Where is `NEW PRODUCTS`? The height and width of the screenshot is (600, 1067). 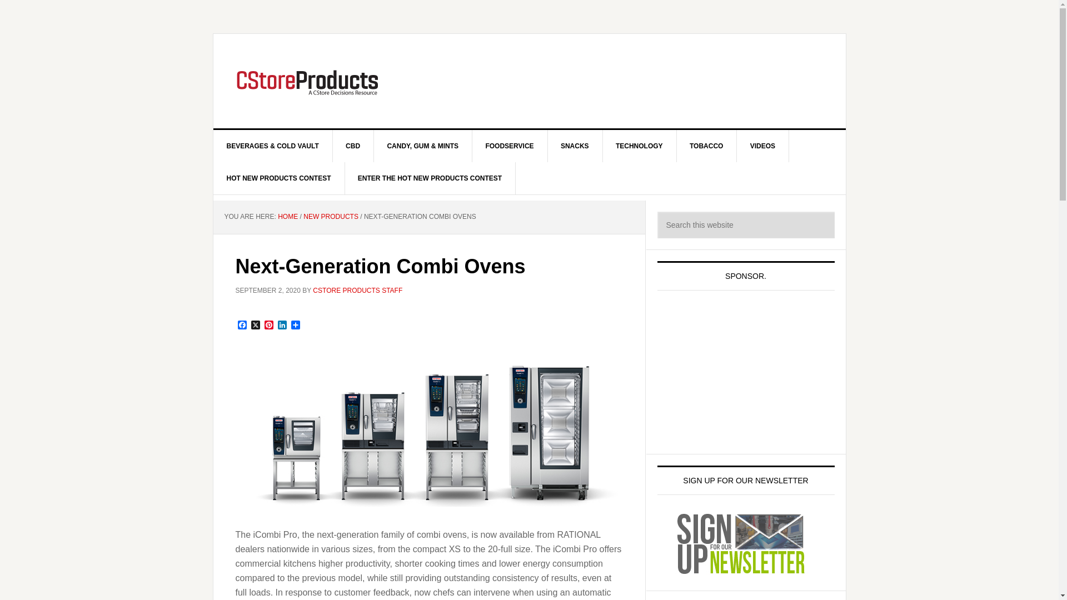
NEW PRODUCTS is located at coordinates (331, 217).